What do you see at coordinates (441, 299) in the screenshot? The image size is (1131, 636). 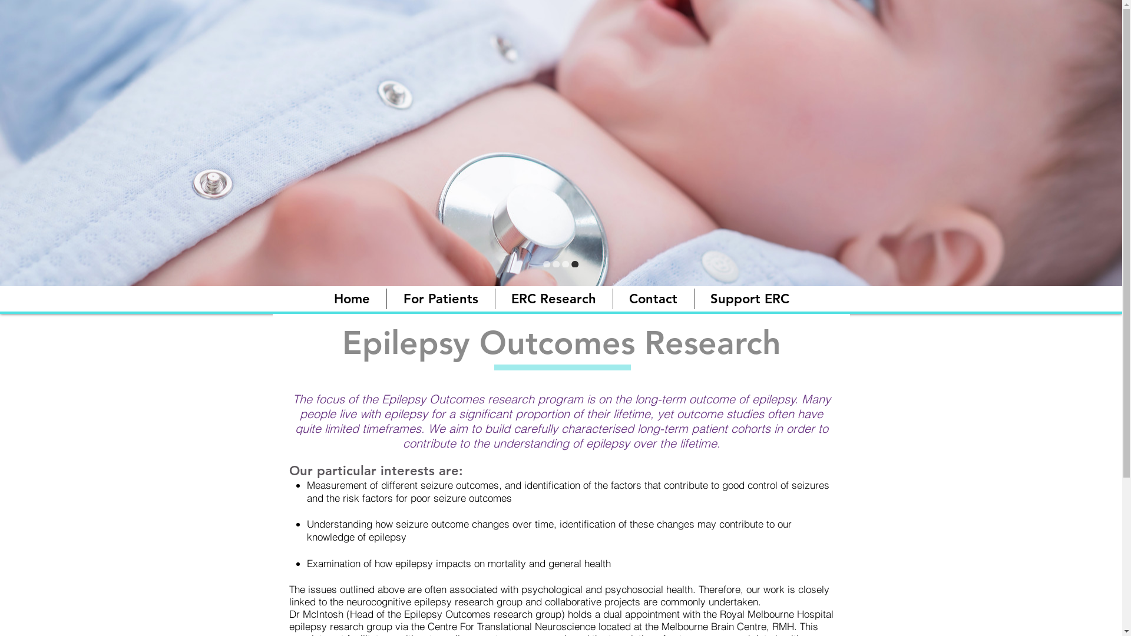 I see `For Patients` at bounding box center [441, 299].